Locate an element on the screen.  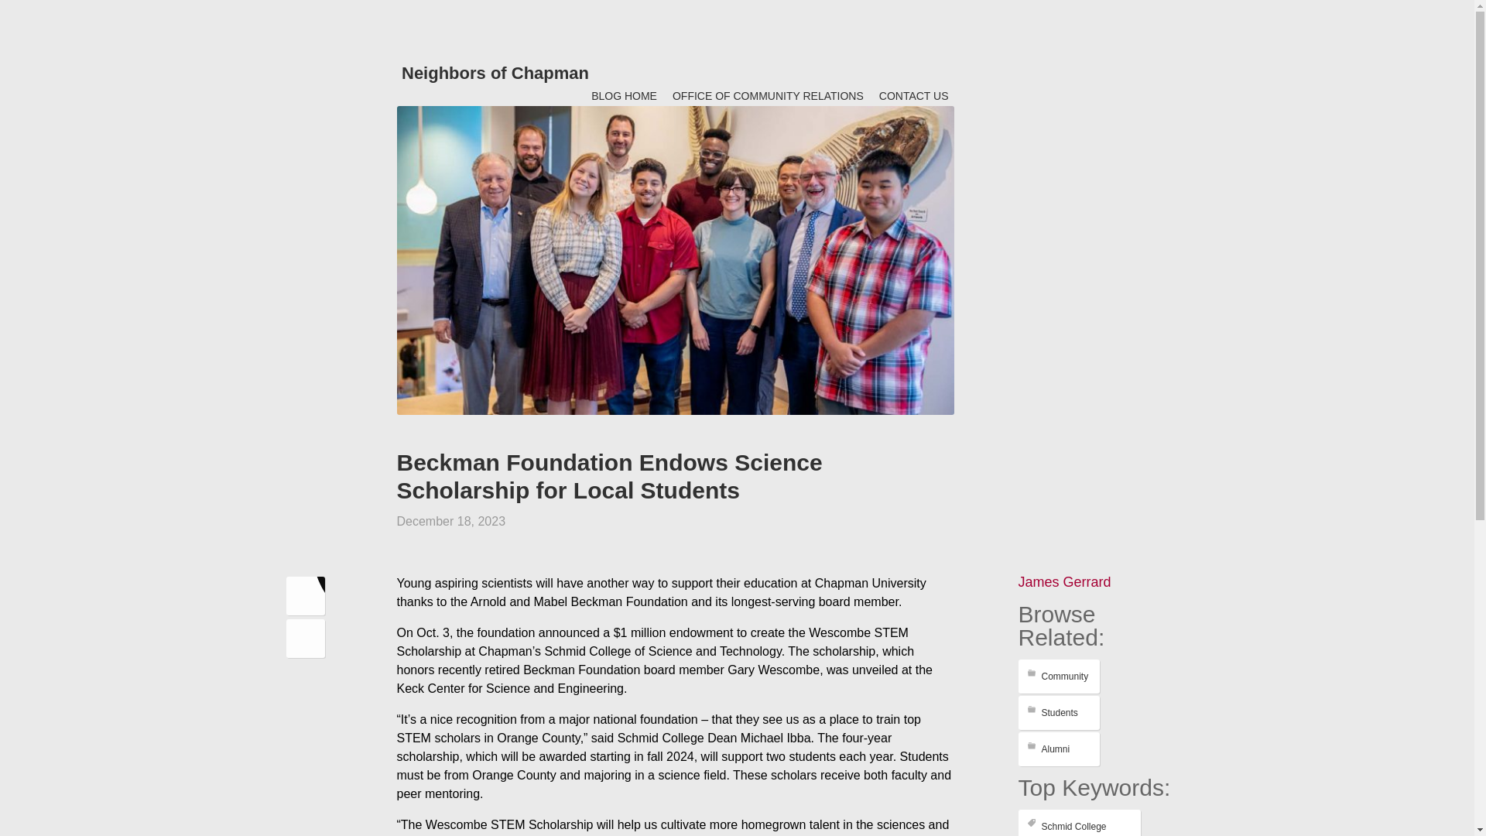
Students is located at coordinates (1059, 712).